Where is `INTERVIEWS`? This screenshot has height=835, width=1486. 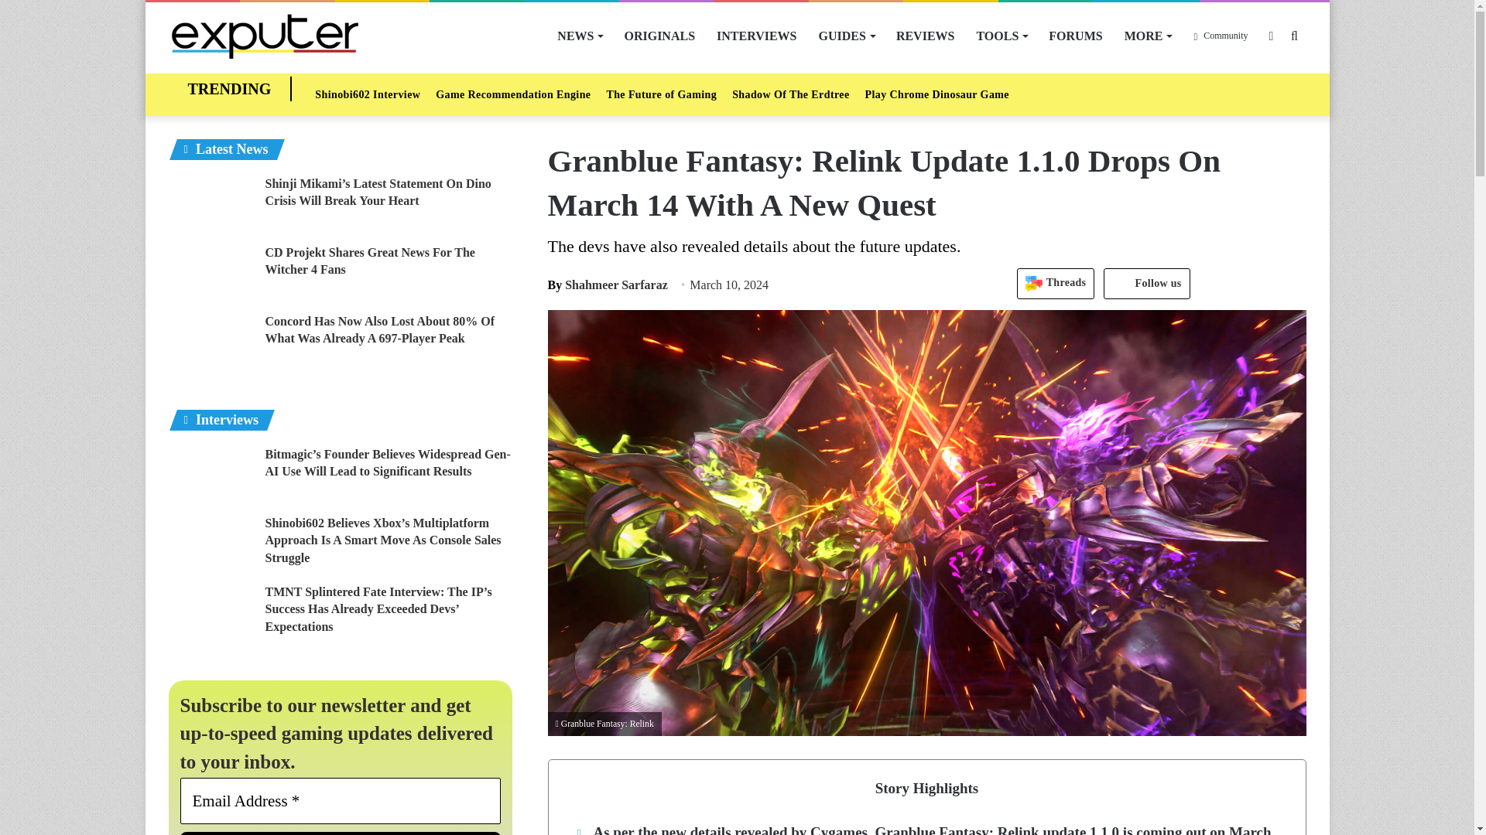 INTERVIEWS is located at coordinates (756, 36).